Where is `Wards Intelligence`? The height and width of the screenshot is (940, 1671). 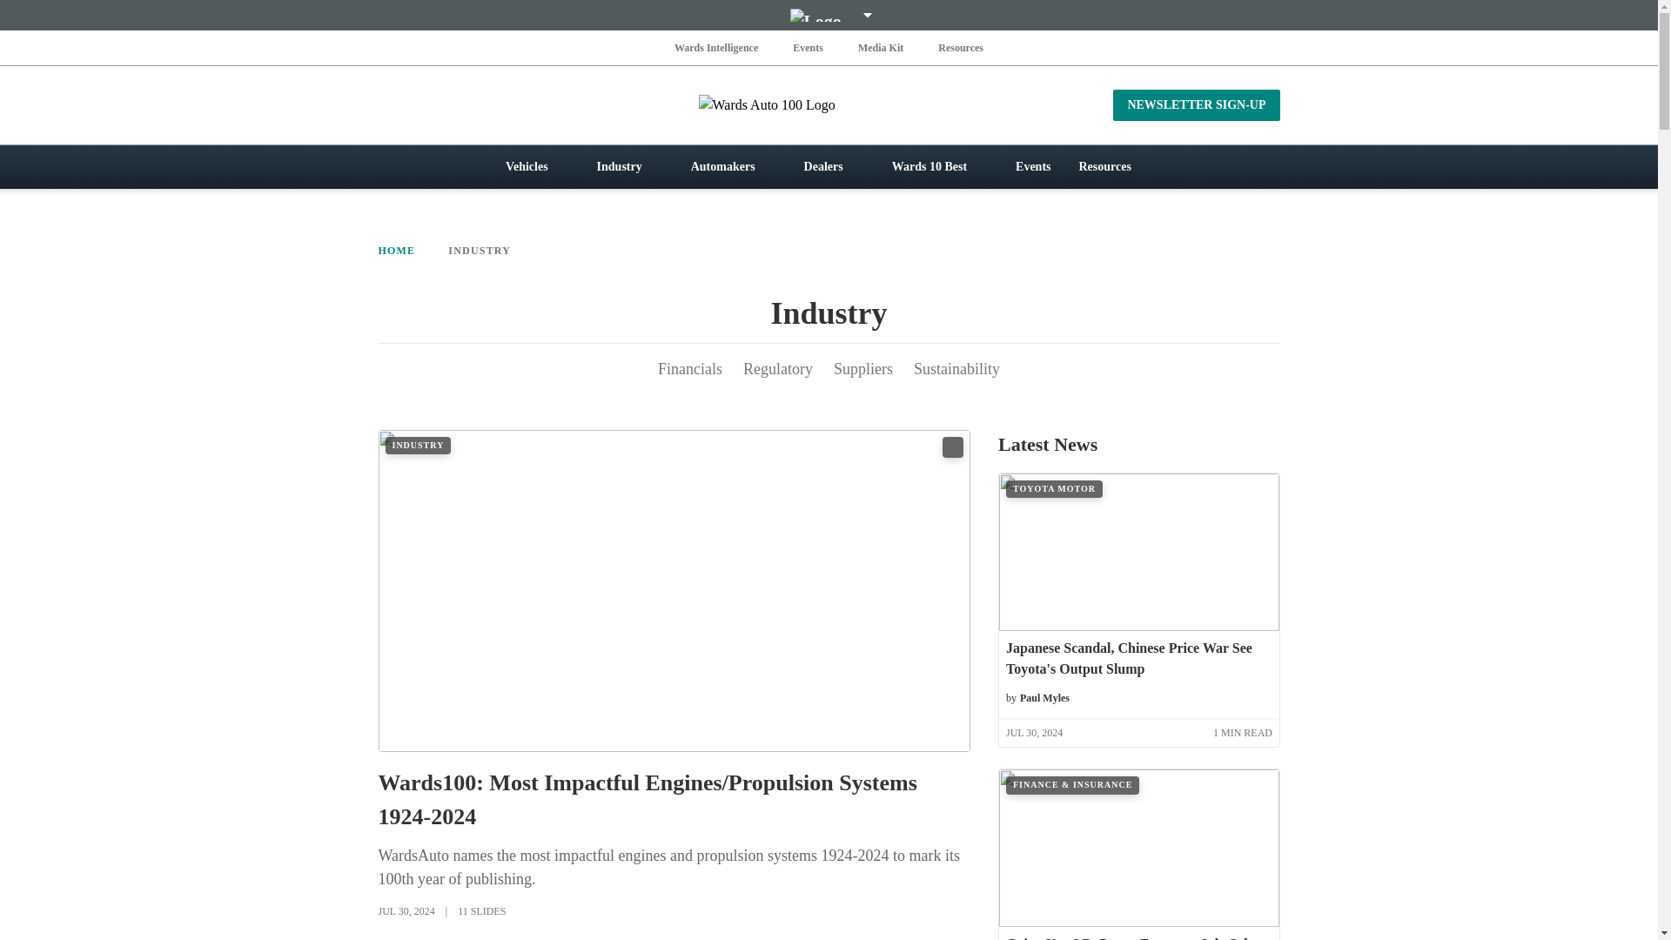
Wards Intelligence is located at coordinates (716, 47).